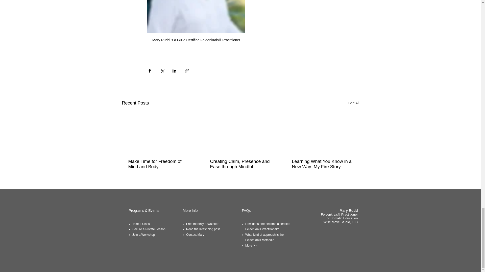 This screenshot has width=485, height=272. I want to click on See All, so click(354, 103).